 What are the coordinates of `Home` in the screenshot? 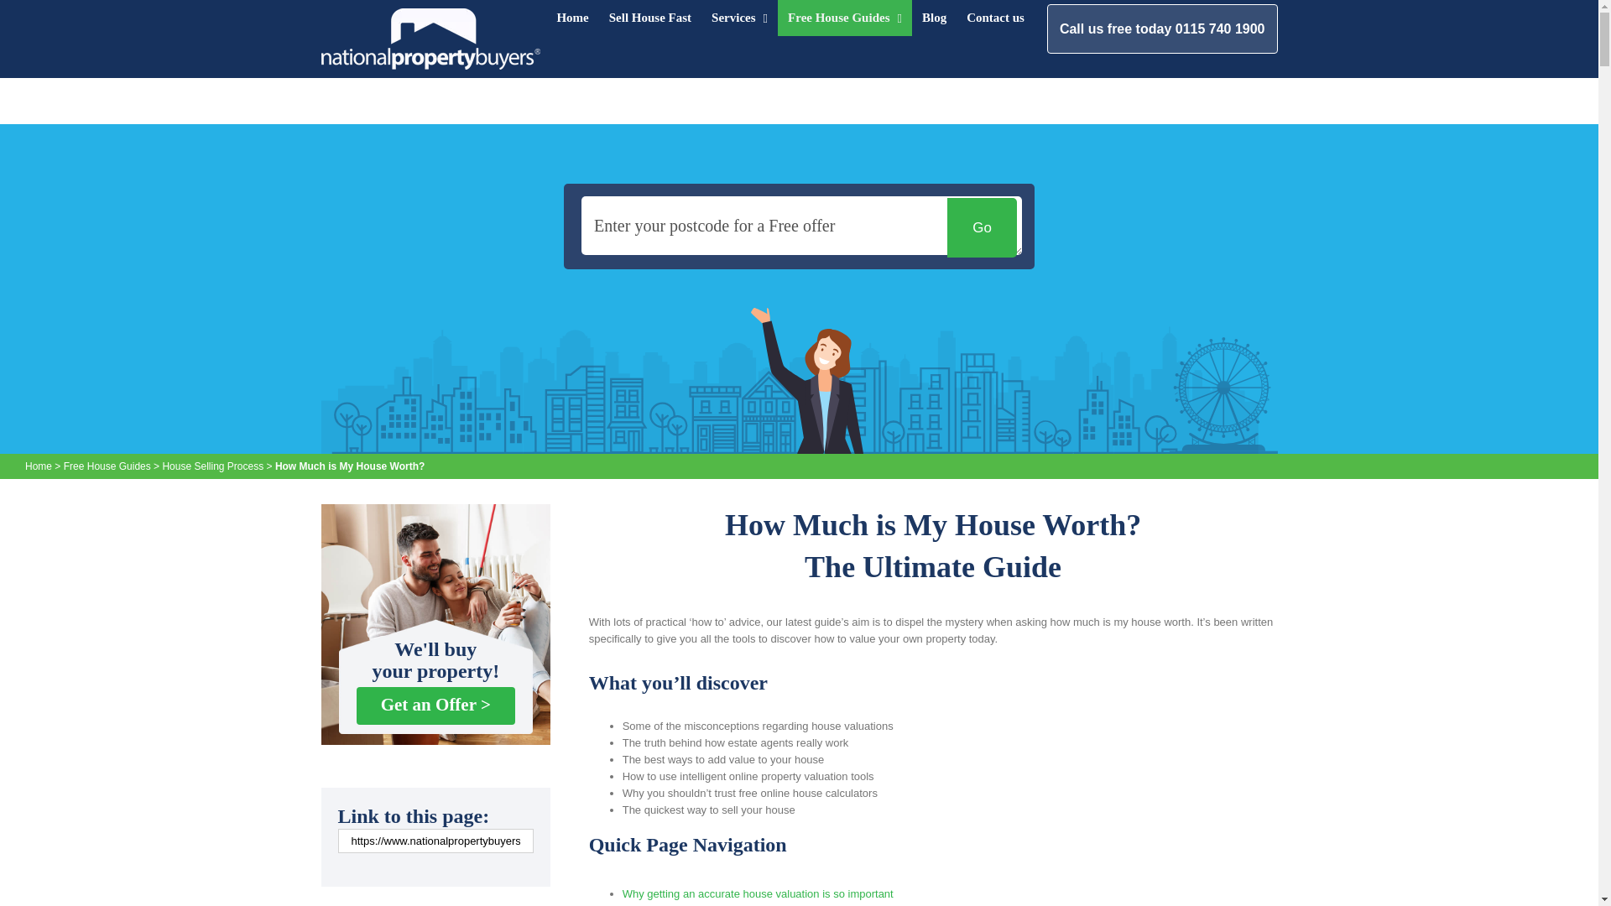 It's located at (571, 18).